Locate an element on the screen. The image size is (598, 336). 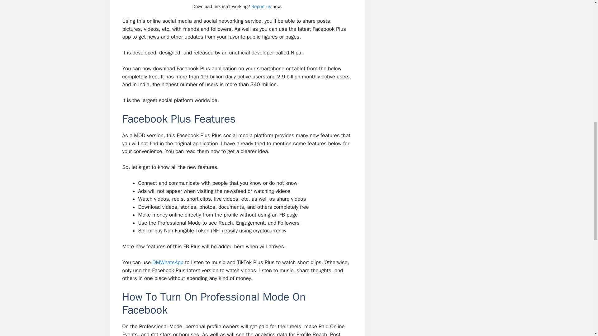
Report us is located at coordinates (261, 6).